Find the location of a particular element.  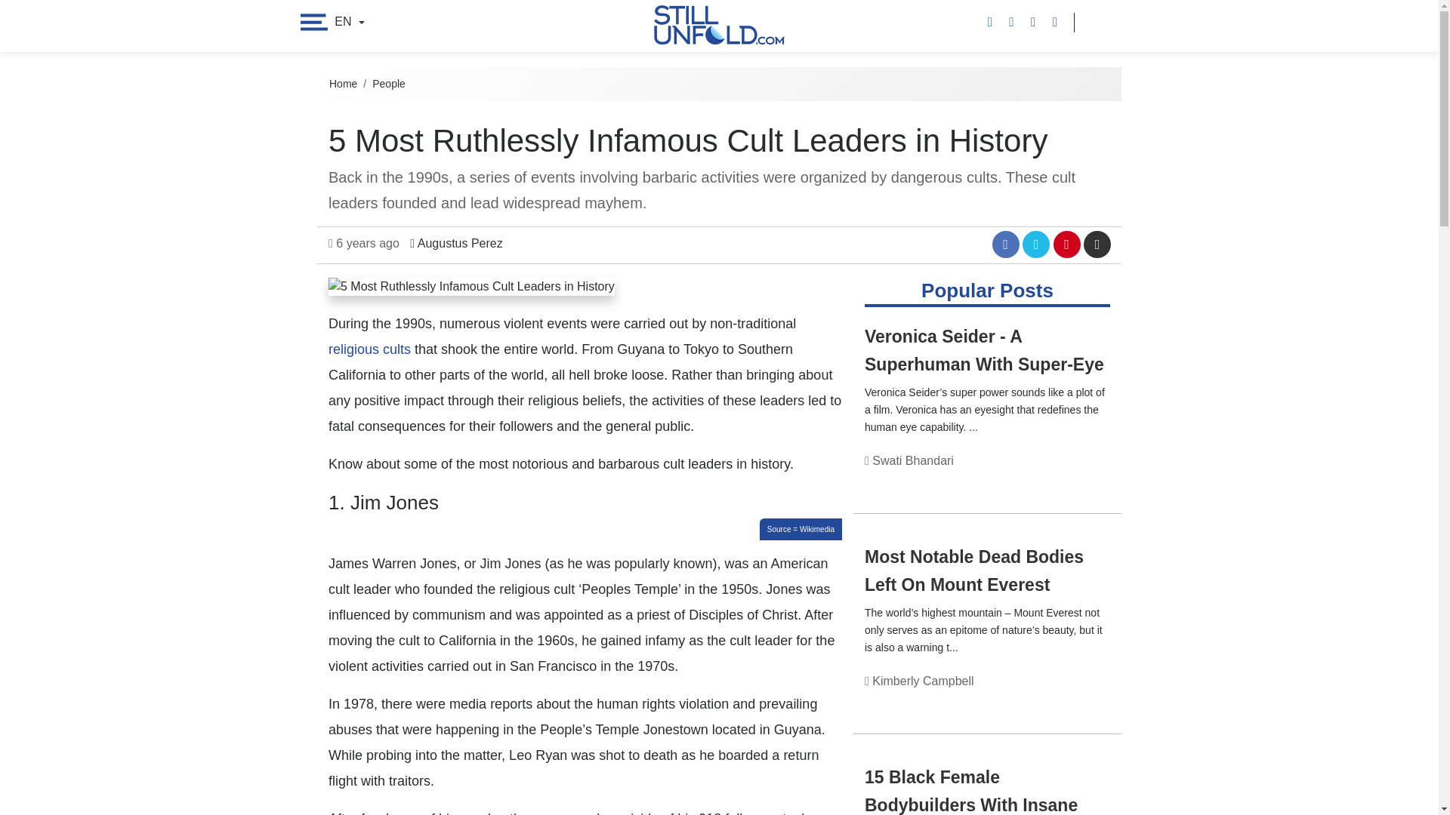

Most Notable Dead Bodies Left On Mount Everest is located at coordinates (973, 570).